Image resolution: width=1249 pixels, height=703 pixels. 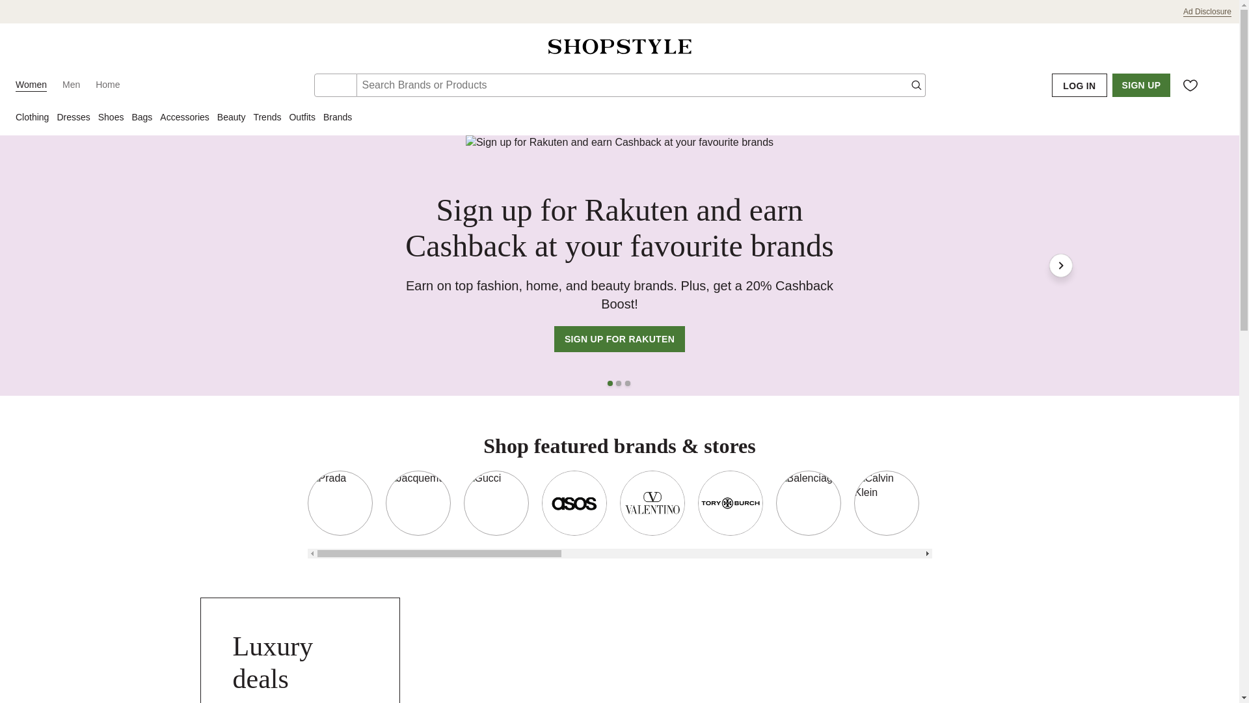 What do you see at coordinates (640, 85) in the screenshot?
I see `Global search input` at bounding box center [640, 85].